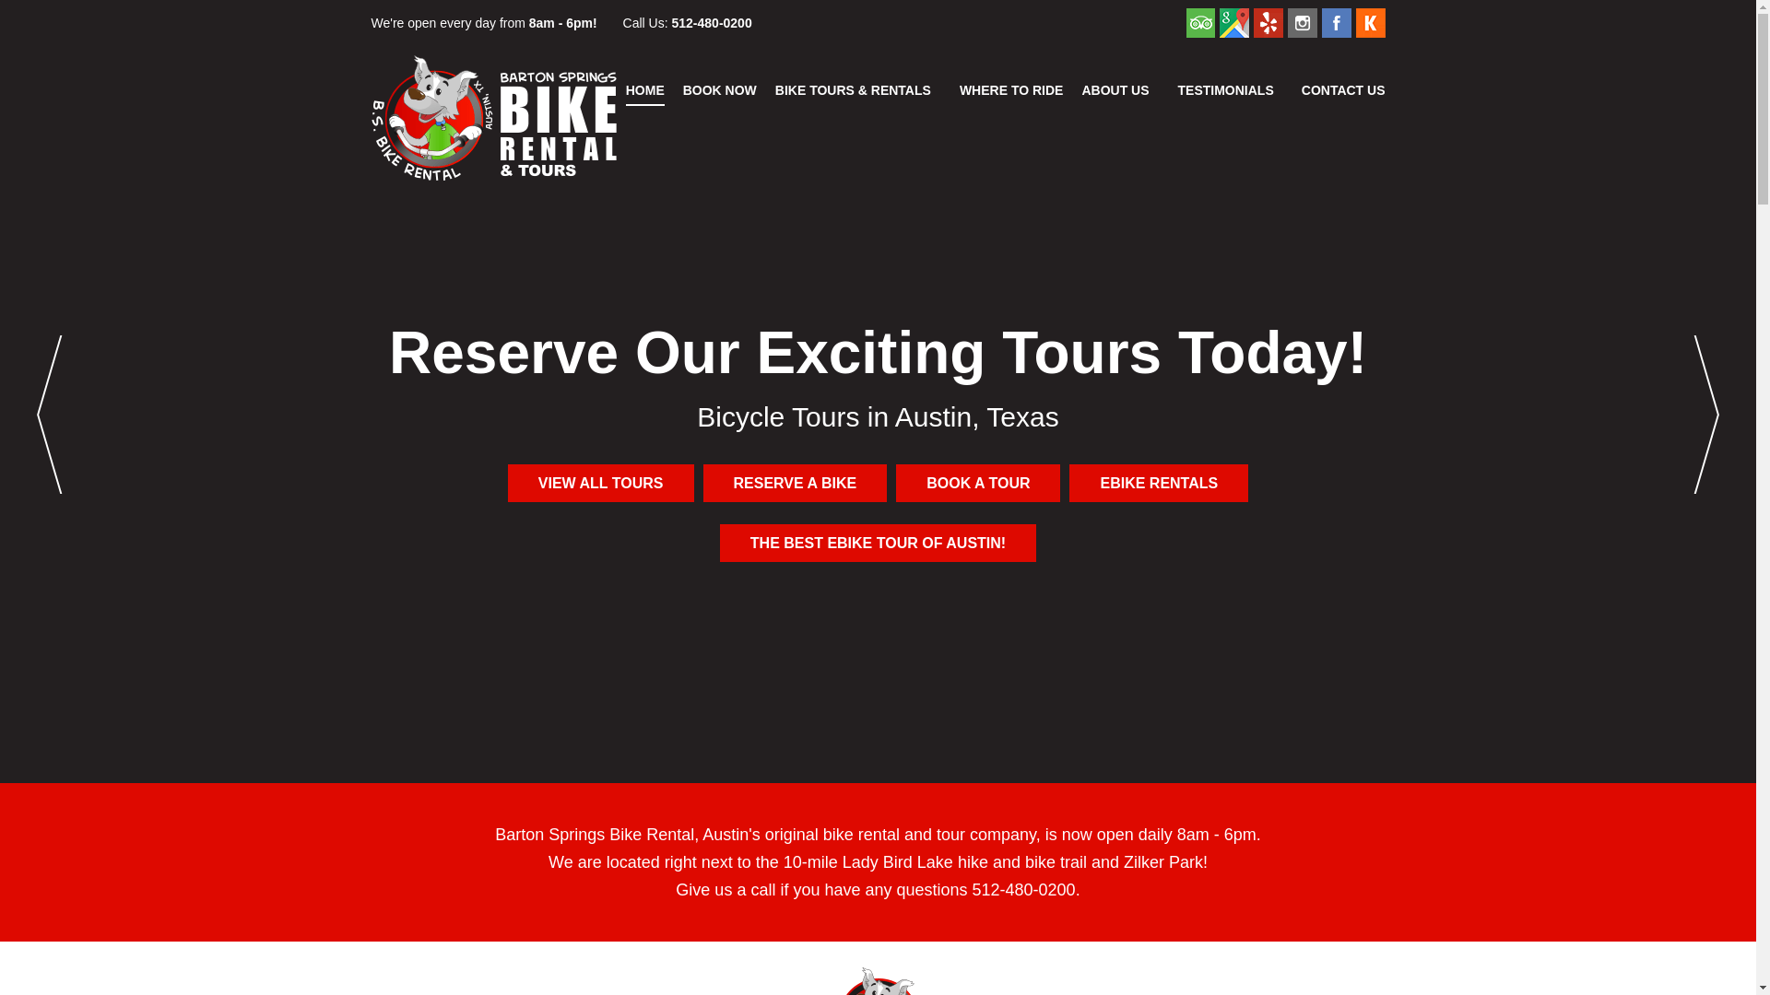 The image size is (1770, 995). I want to click on BOOK NOW, so click(720, 90).